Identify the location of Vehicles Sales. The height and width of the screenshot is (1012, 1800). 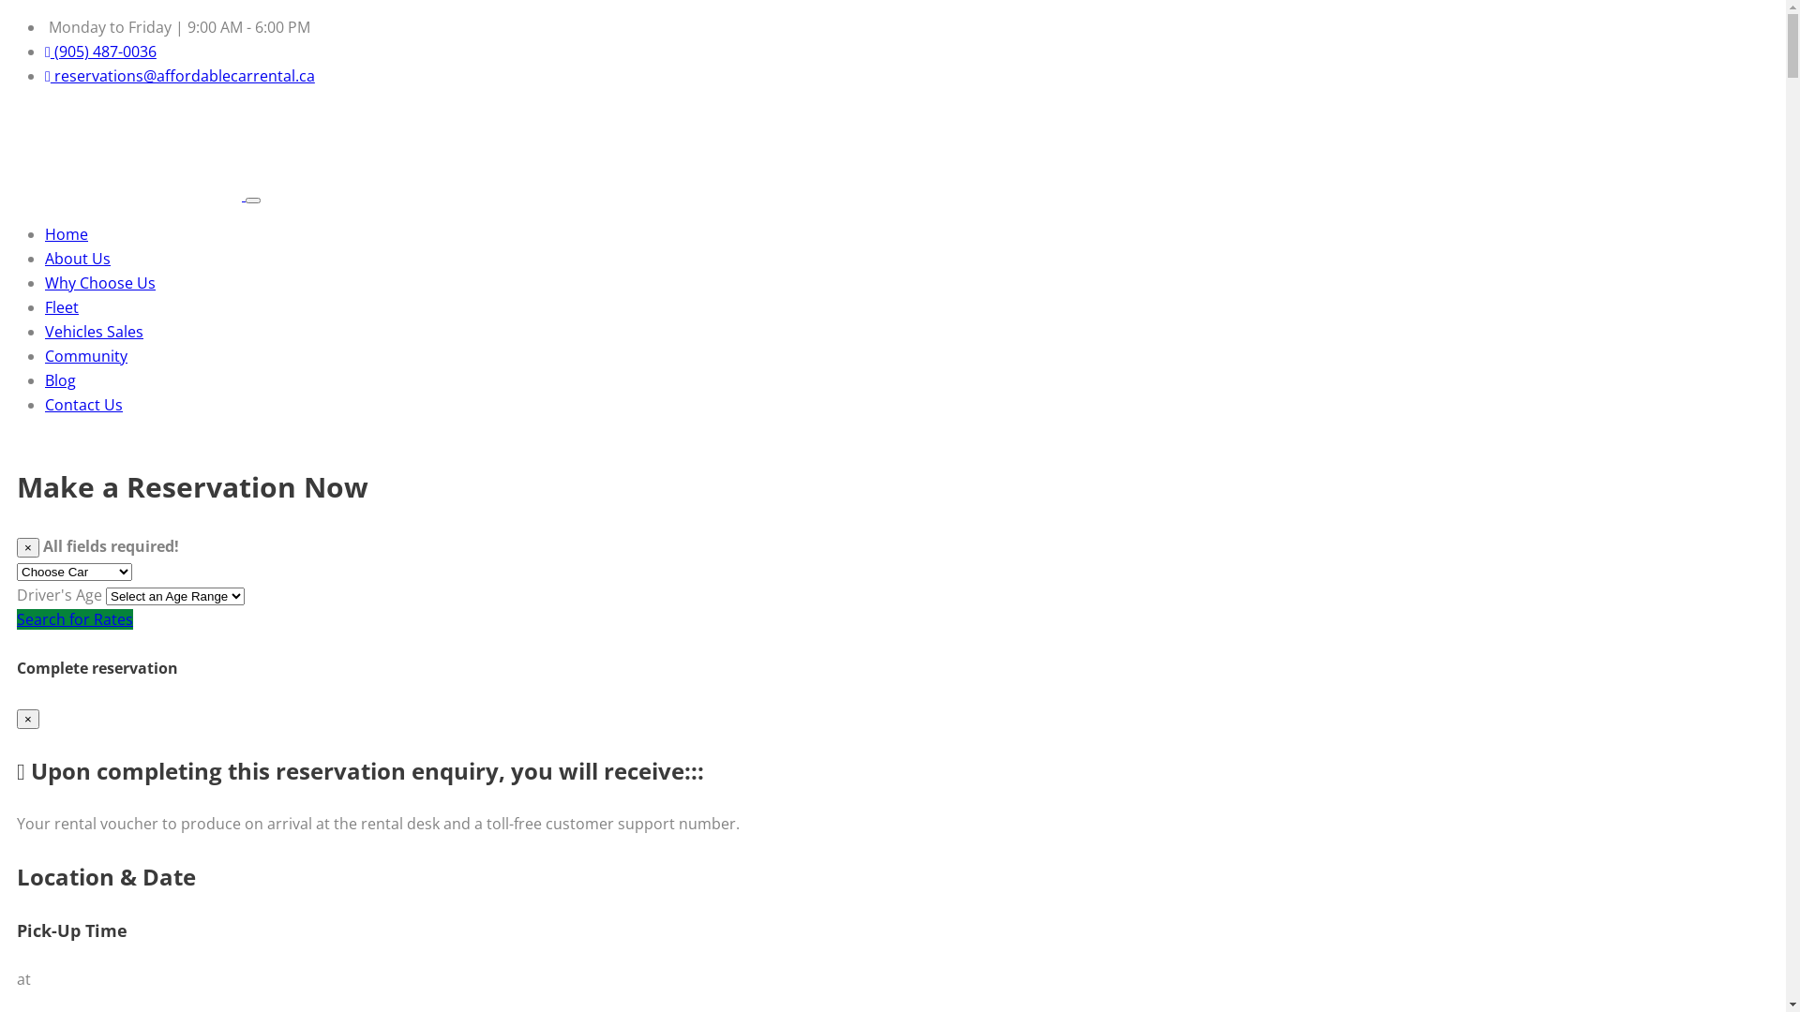
(94, 332).